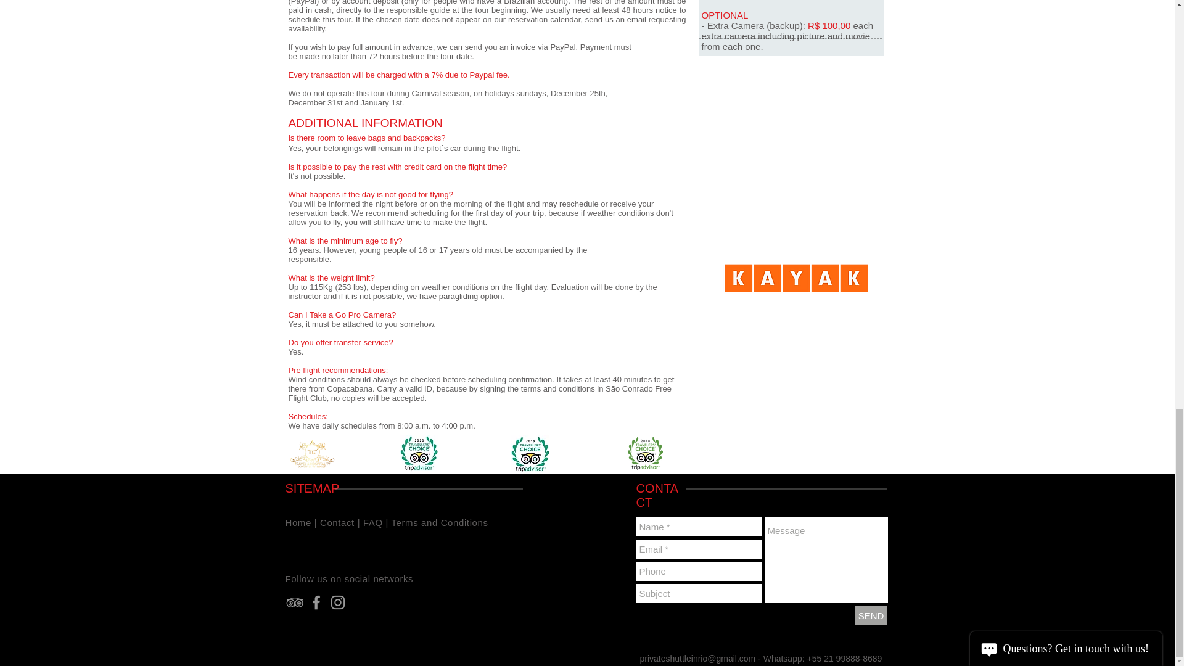  Describe the element at coordinates (795, 191) in the screenshot. I see `Embedded Content` at that location.